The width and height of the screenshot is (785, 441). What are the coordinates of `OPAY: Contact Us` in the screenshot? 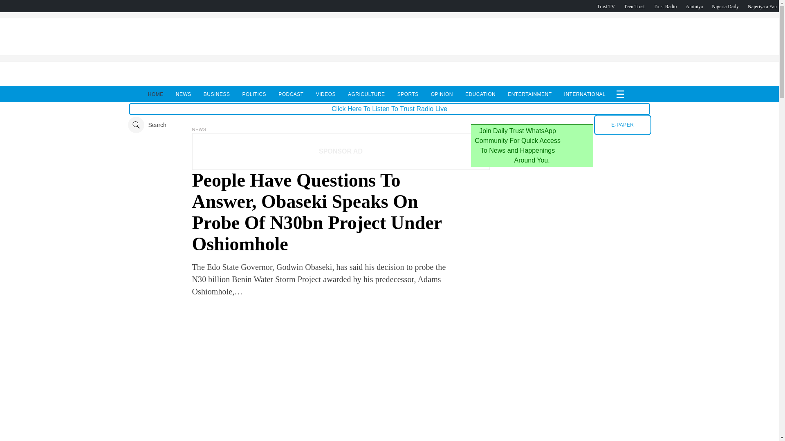 It's located at (389, 53).